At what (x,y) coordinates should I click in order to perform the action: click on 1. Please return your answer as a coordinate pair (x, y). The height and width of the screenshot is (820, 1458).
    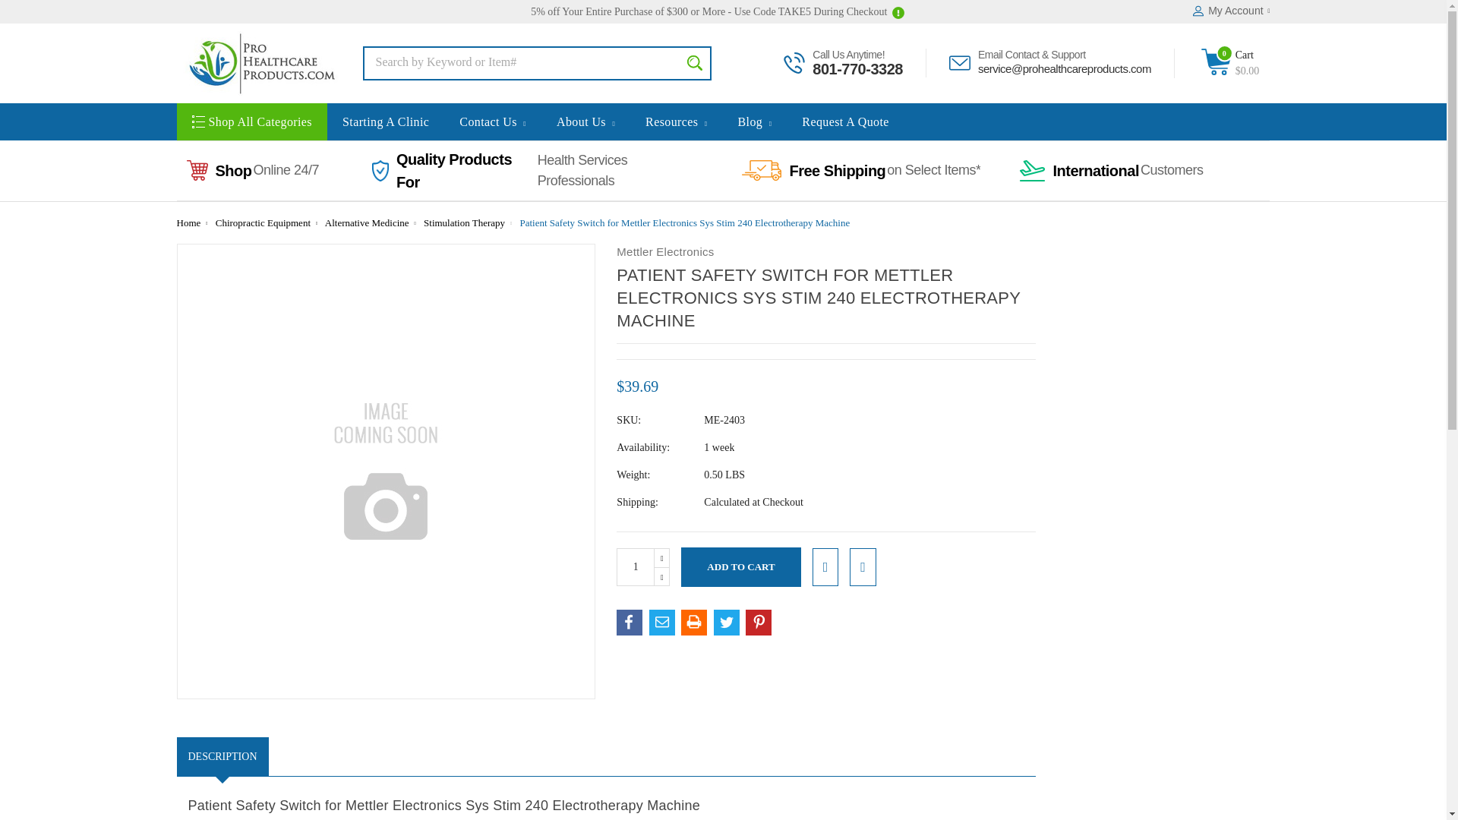
    Looking at the image, I should click on (636, 567).